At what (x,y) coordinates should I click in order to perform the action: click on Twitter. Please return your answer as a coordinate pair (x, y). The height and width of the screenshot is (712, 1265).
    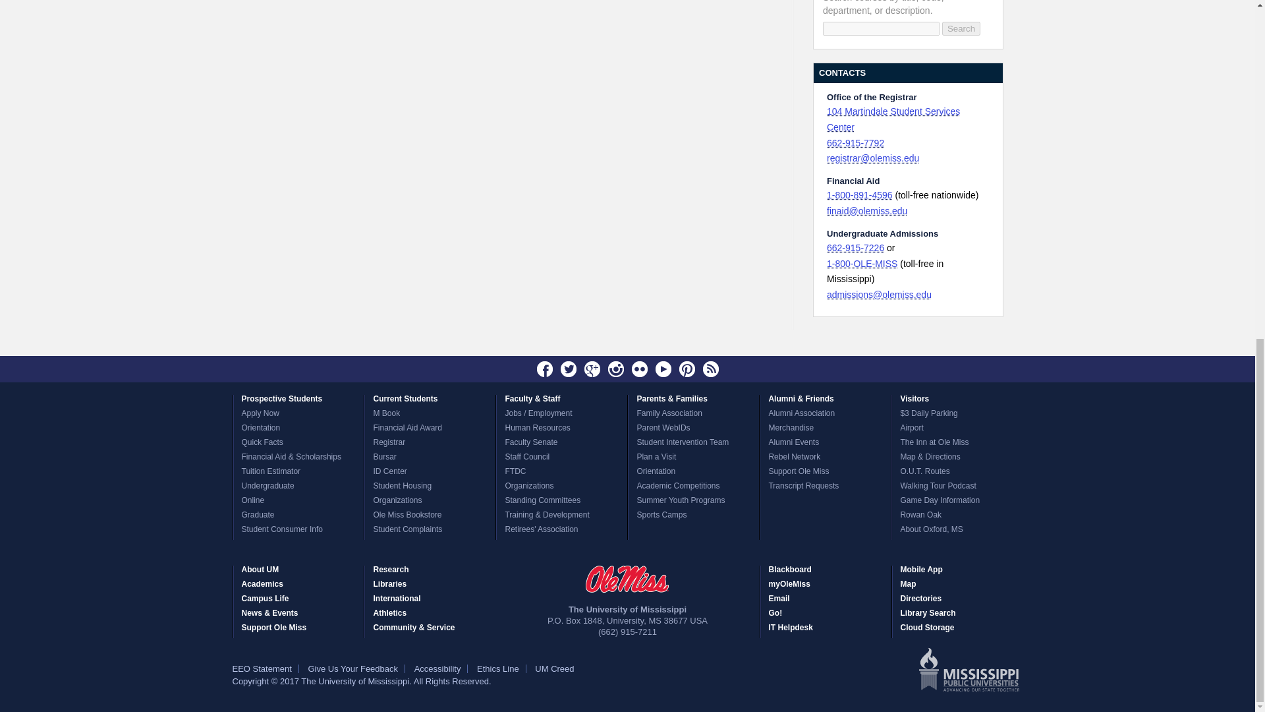
    Looking at the image, I should click on (568, 369).